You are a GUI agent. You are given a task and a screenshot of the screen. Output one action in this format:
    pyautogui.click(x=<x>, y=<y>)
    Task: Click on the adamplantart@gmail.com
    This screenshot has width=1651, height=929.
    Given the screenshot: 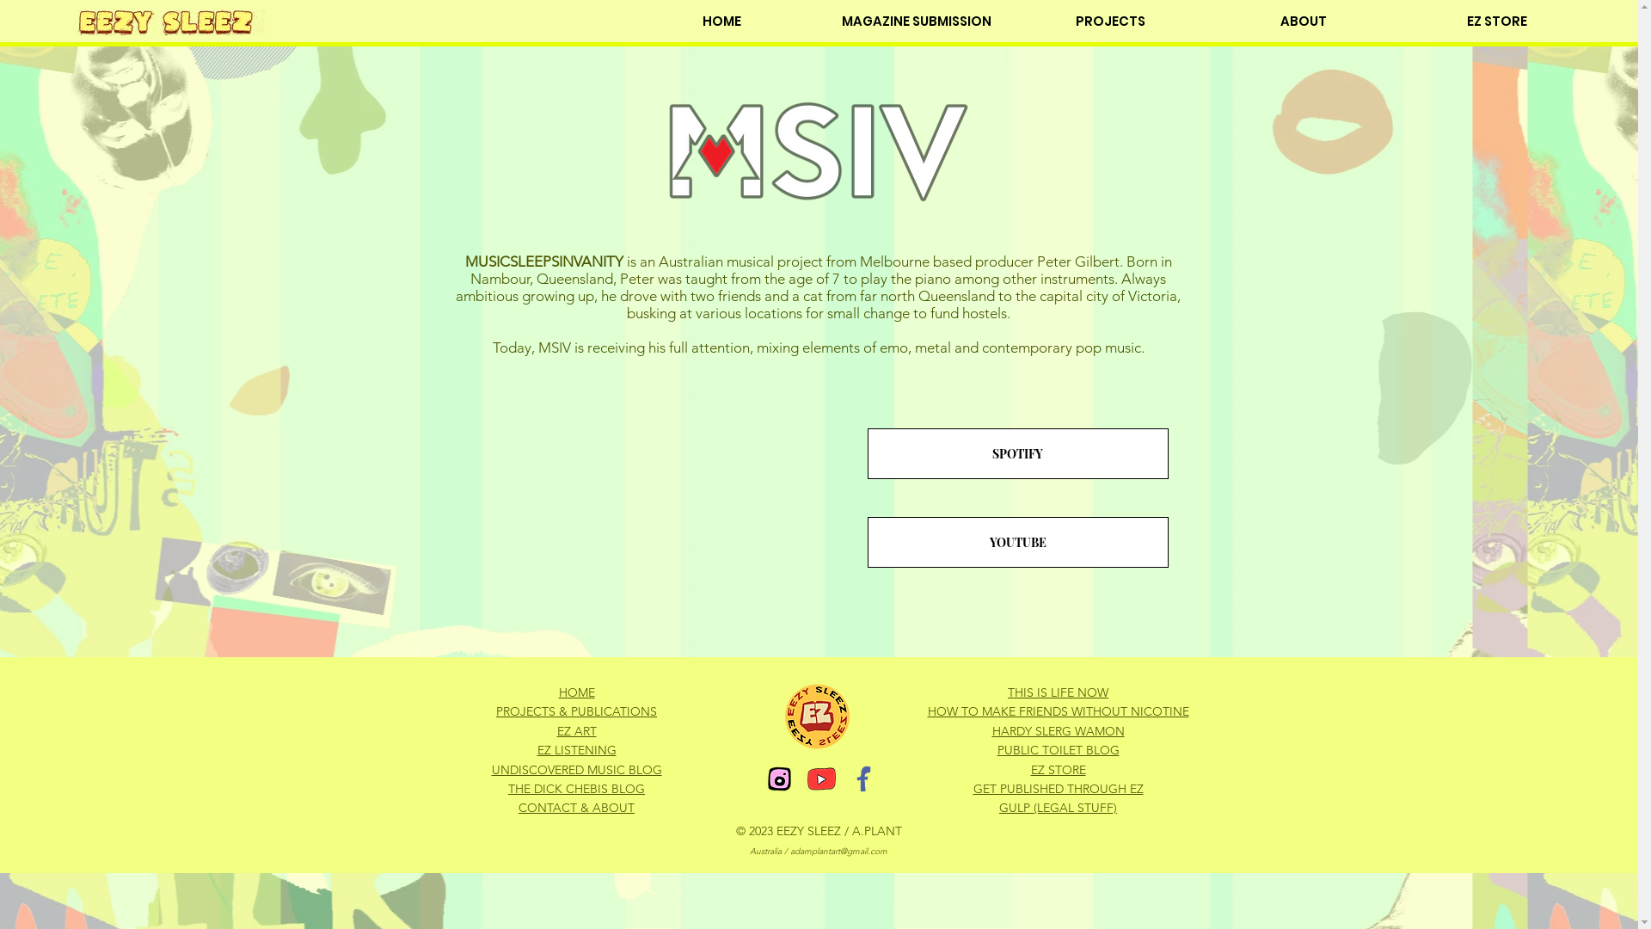 What is the action you would take?
    pyautogui.click(x=839, y=852)
    